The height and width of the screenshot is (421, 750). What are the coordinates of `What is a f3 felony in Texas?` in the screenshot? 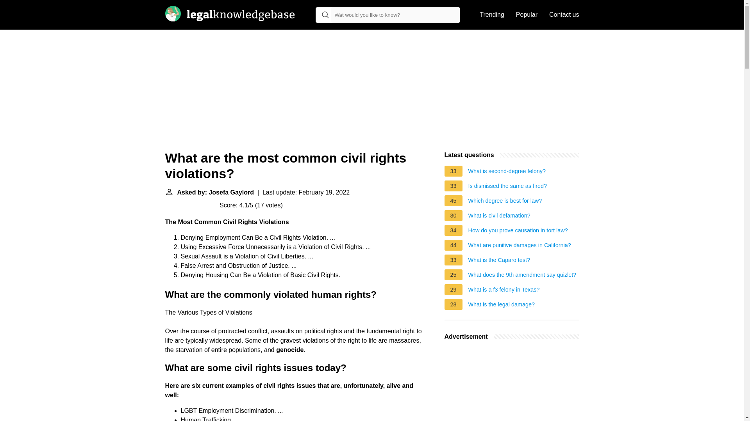 It's located at (504, 291).